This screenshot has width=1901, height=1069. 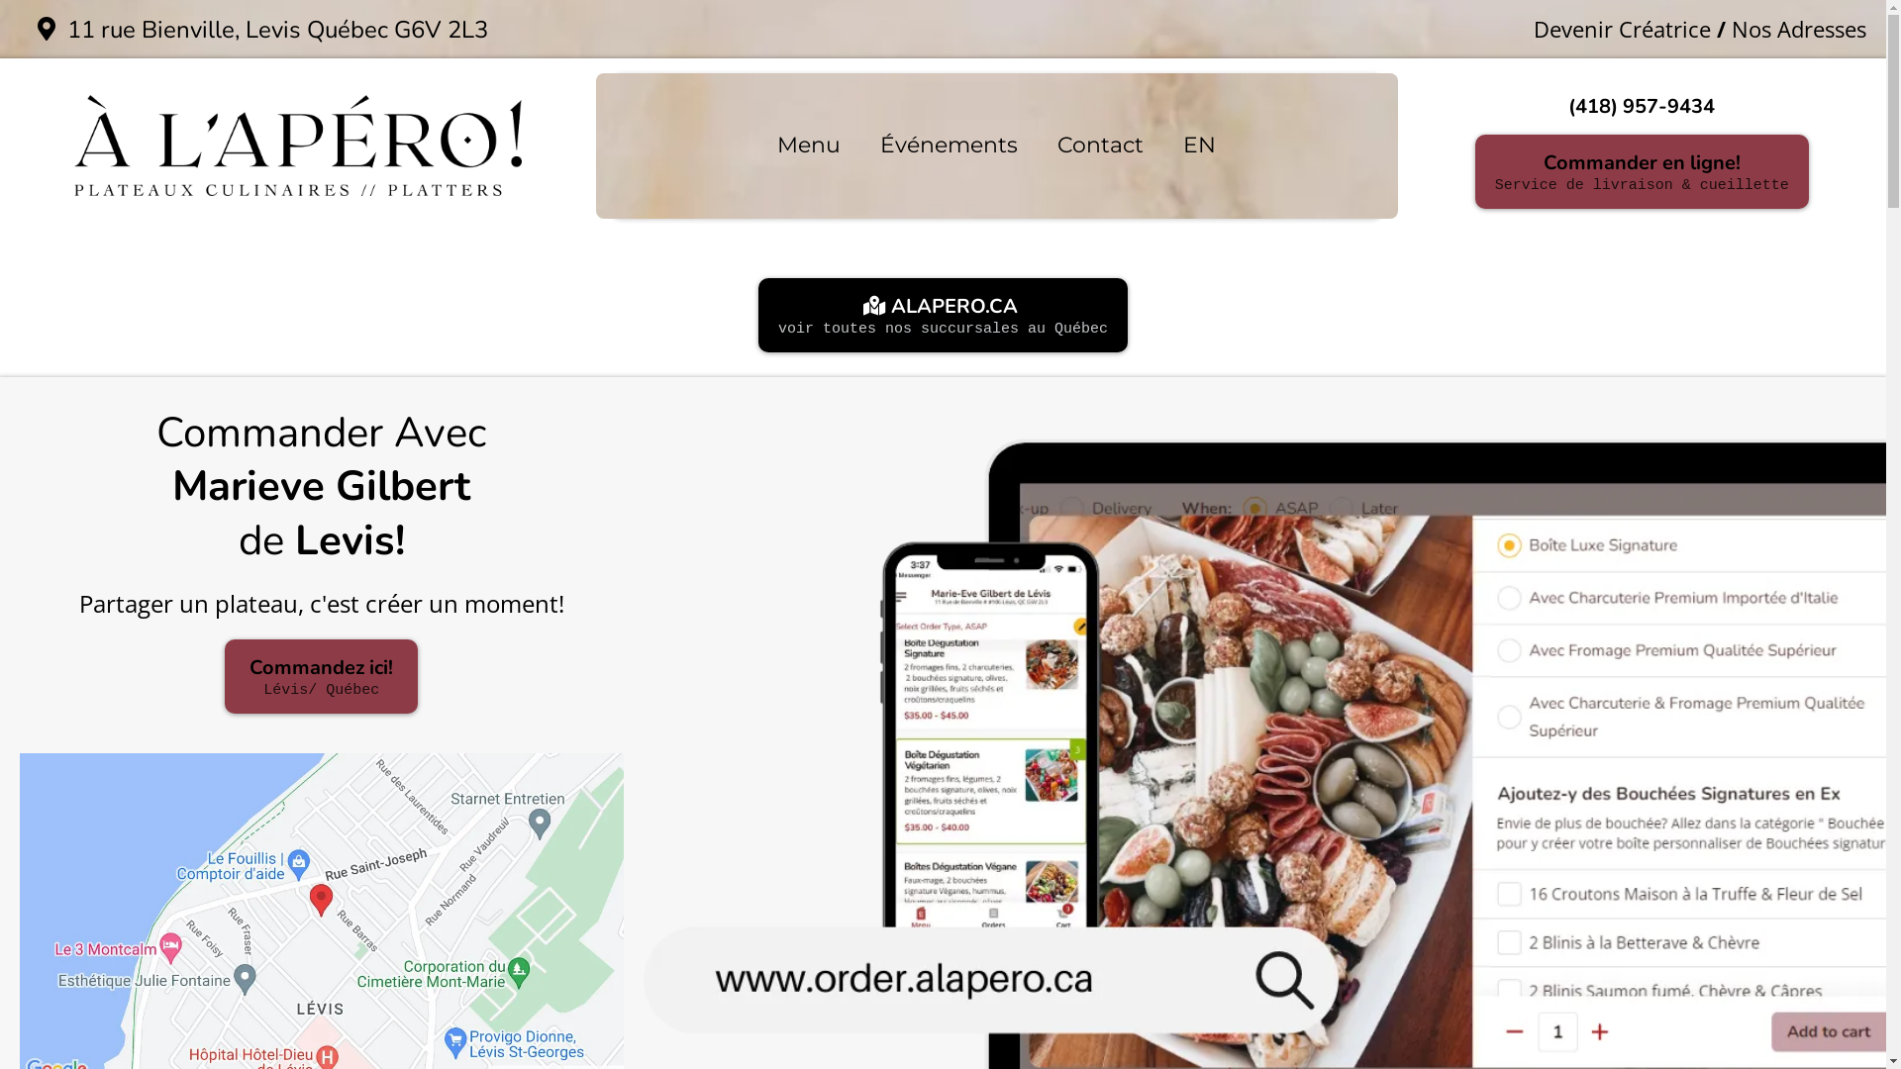 I want to click on Commander en ligne!
Service de livraison & cueillette, so click(x=1642, y=172).